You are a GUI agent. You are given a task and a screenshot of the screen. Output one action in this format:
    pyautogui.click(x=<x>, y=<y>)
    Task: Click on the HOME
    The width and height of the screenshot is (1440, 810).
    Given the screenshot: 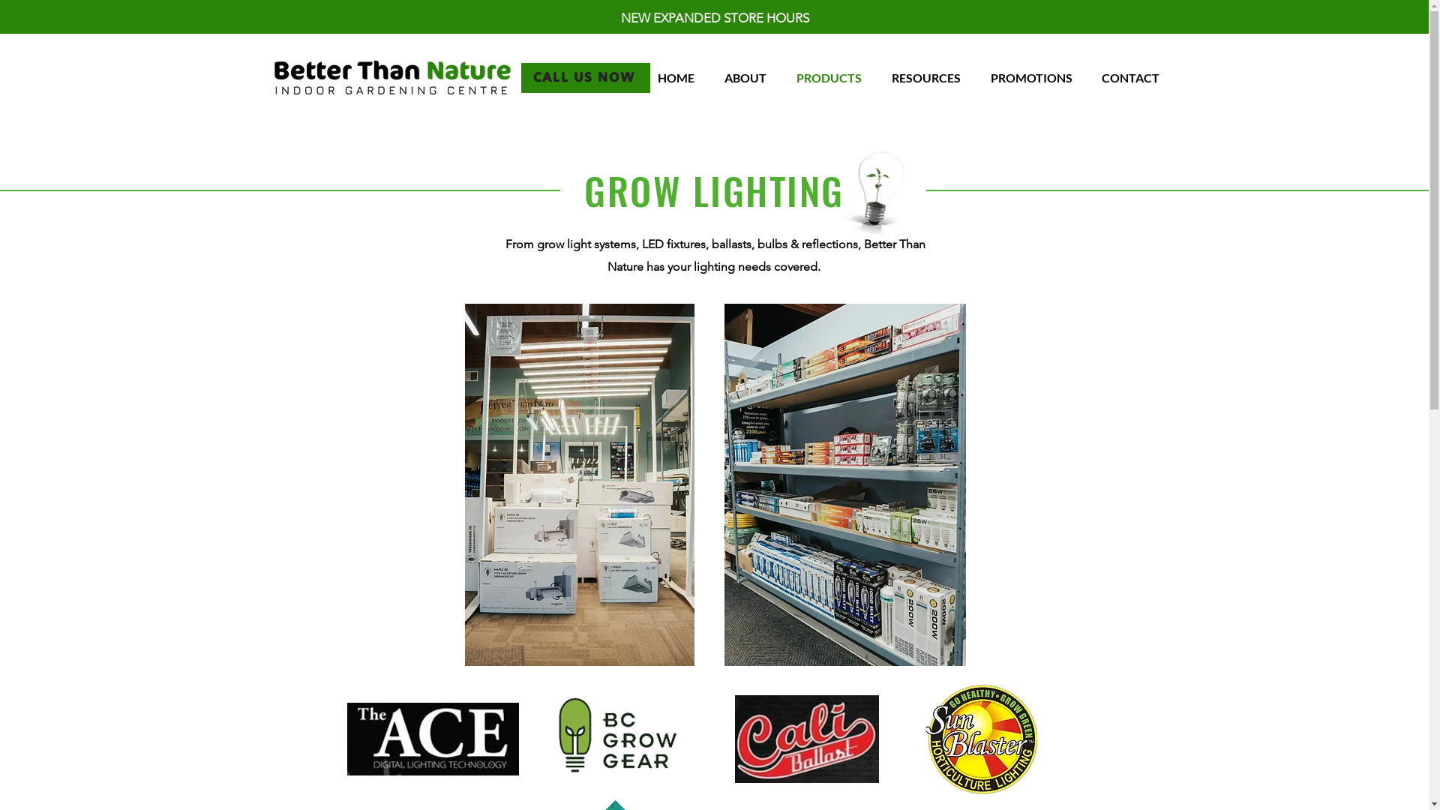 What is the action you would take?
    pyautogui.click(x=682, y=78)
    